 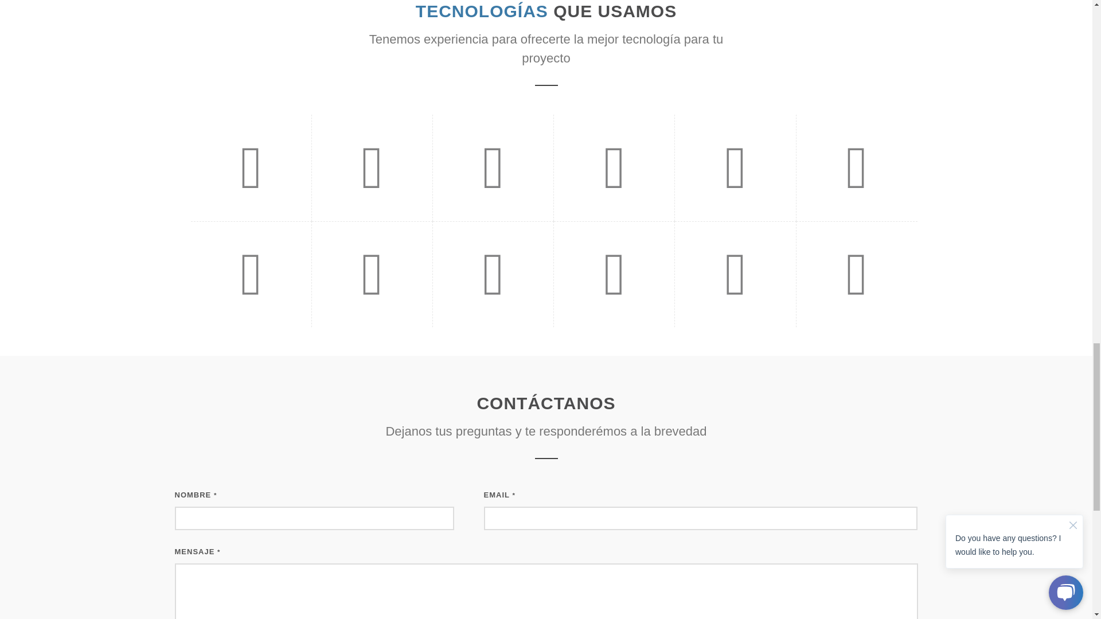 What do you see at coordinates (372, 274) in the screenshot?
I see `Doctrine` at bounding box center [372, 274].